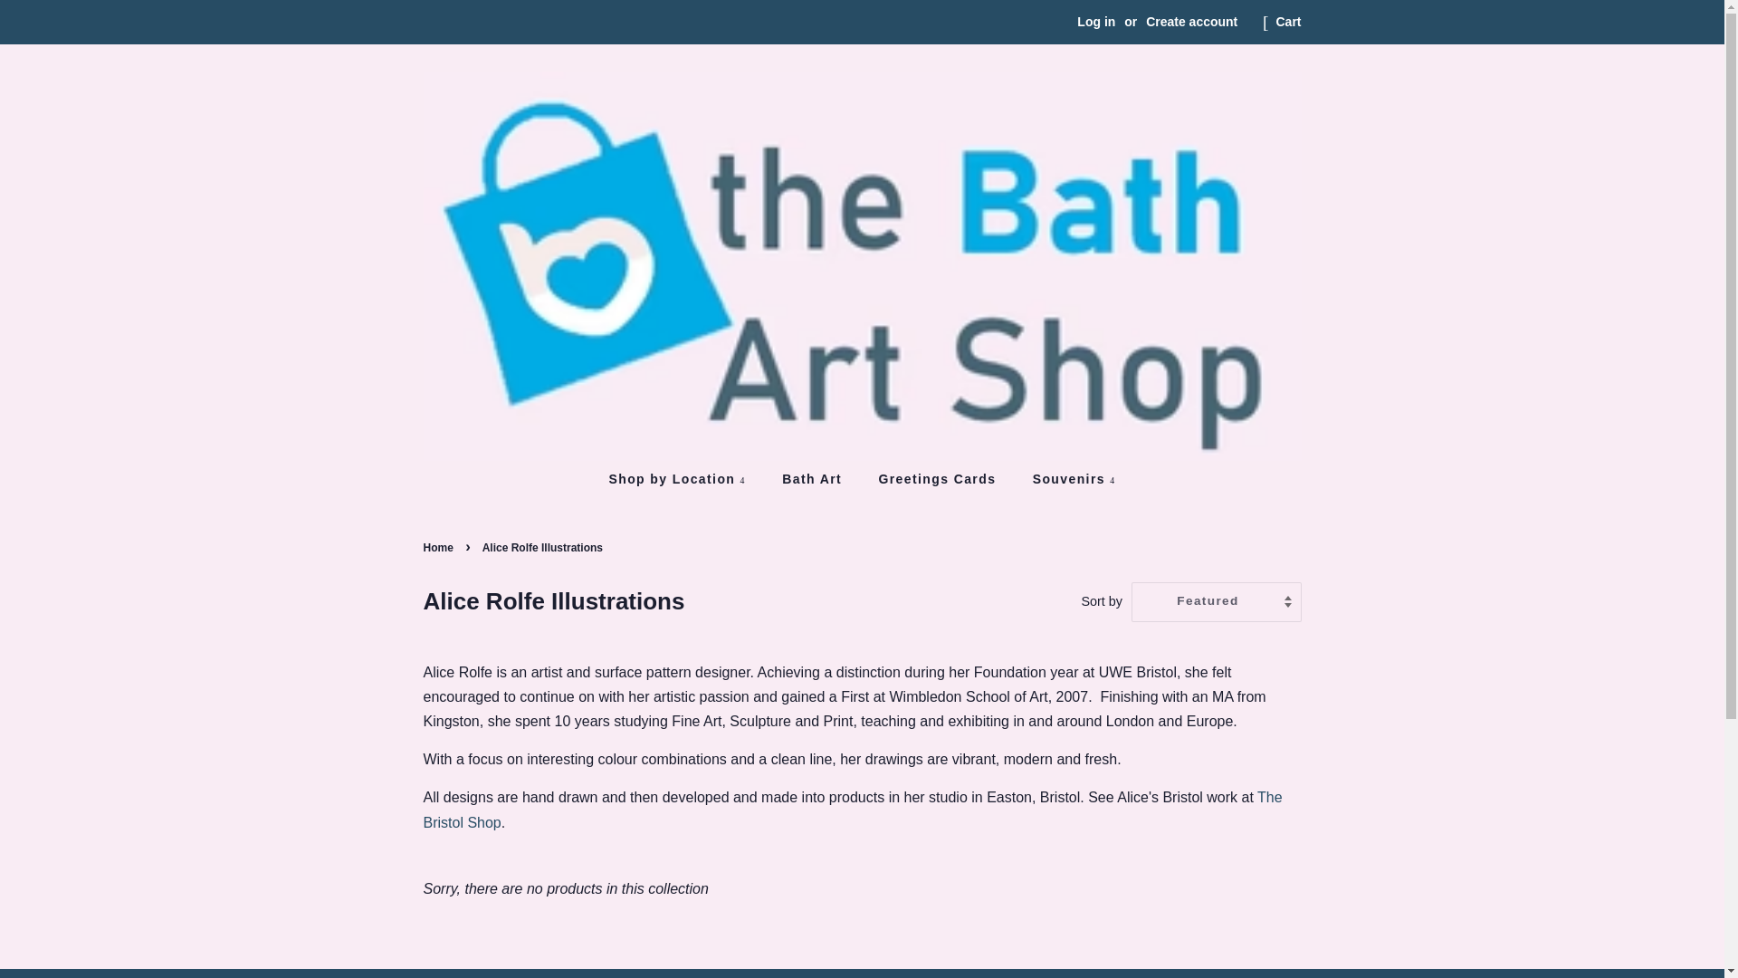 The width and height of the screenshot is (1738, 978). What do you see at coordinates (1287, 22) in the screenshot?
I see `Cart` at bounding box center [1287, 22].